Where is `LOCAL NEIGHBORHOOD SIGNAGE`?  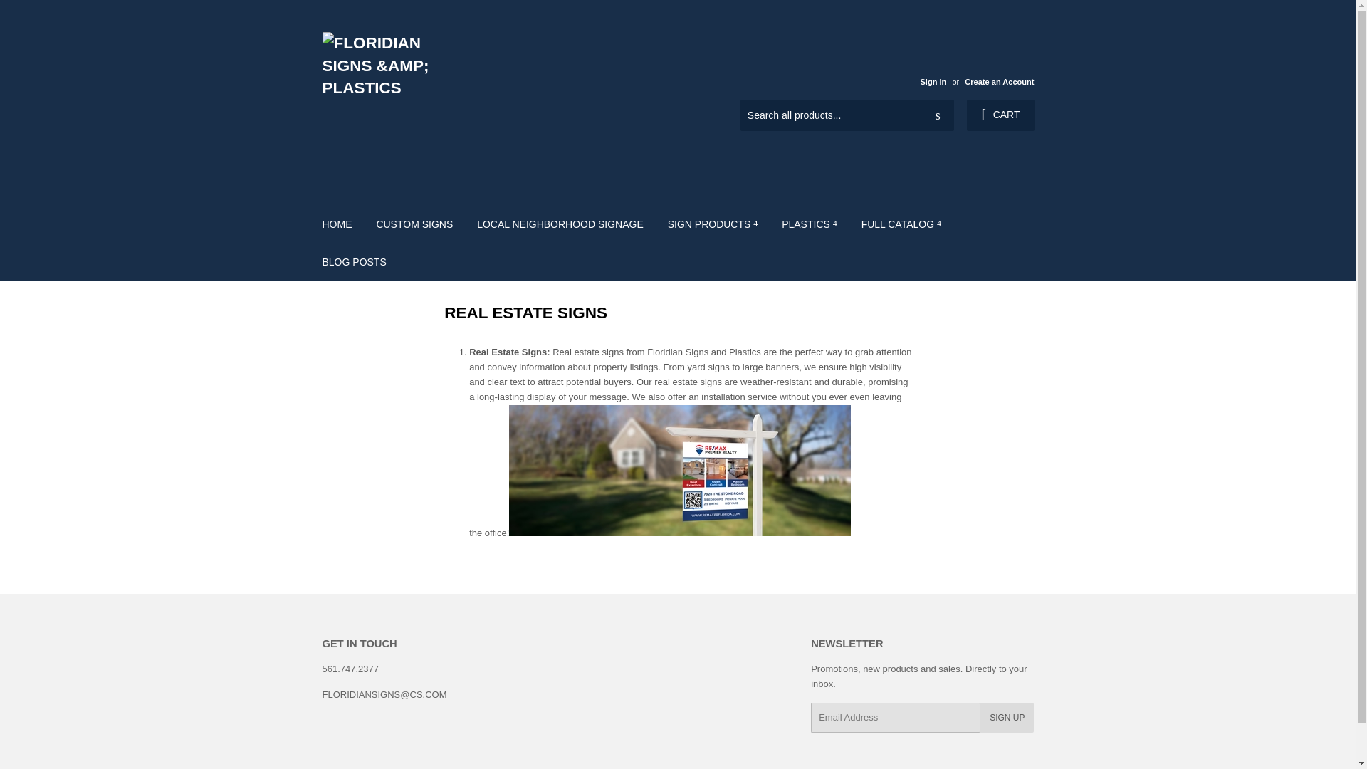
LOCAL NEIGHBORHOOD SIGNAGE is located at coordinates (560, 224).